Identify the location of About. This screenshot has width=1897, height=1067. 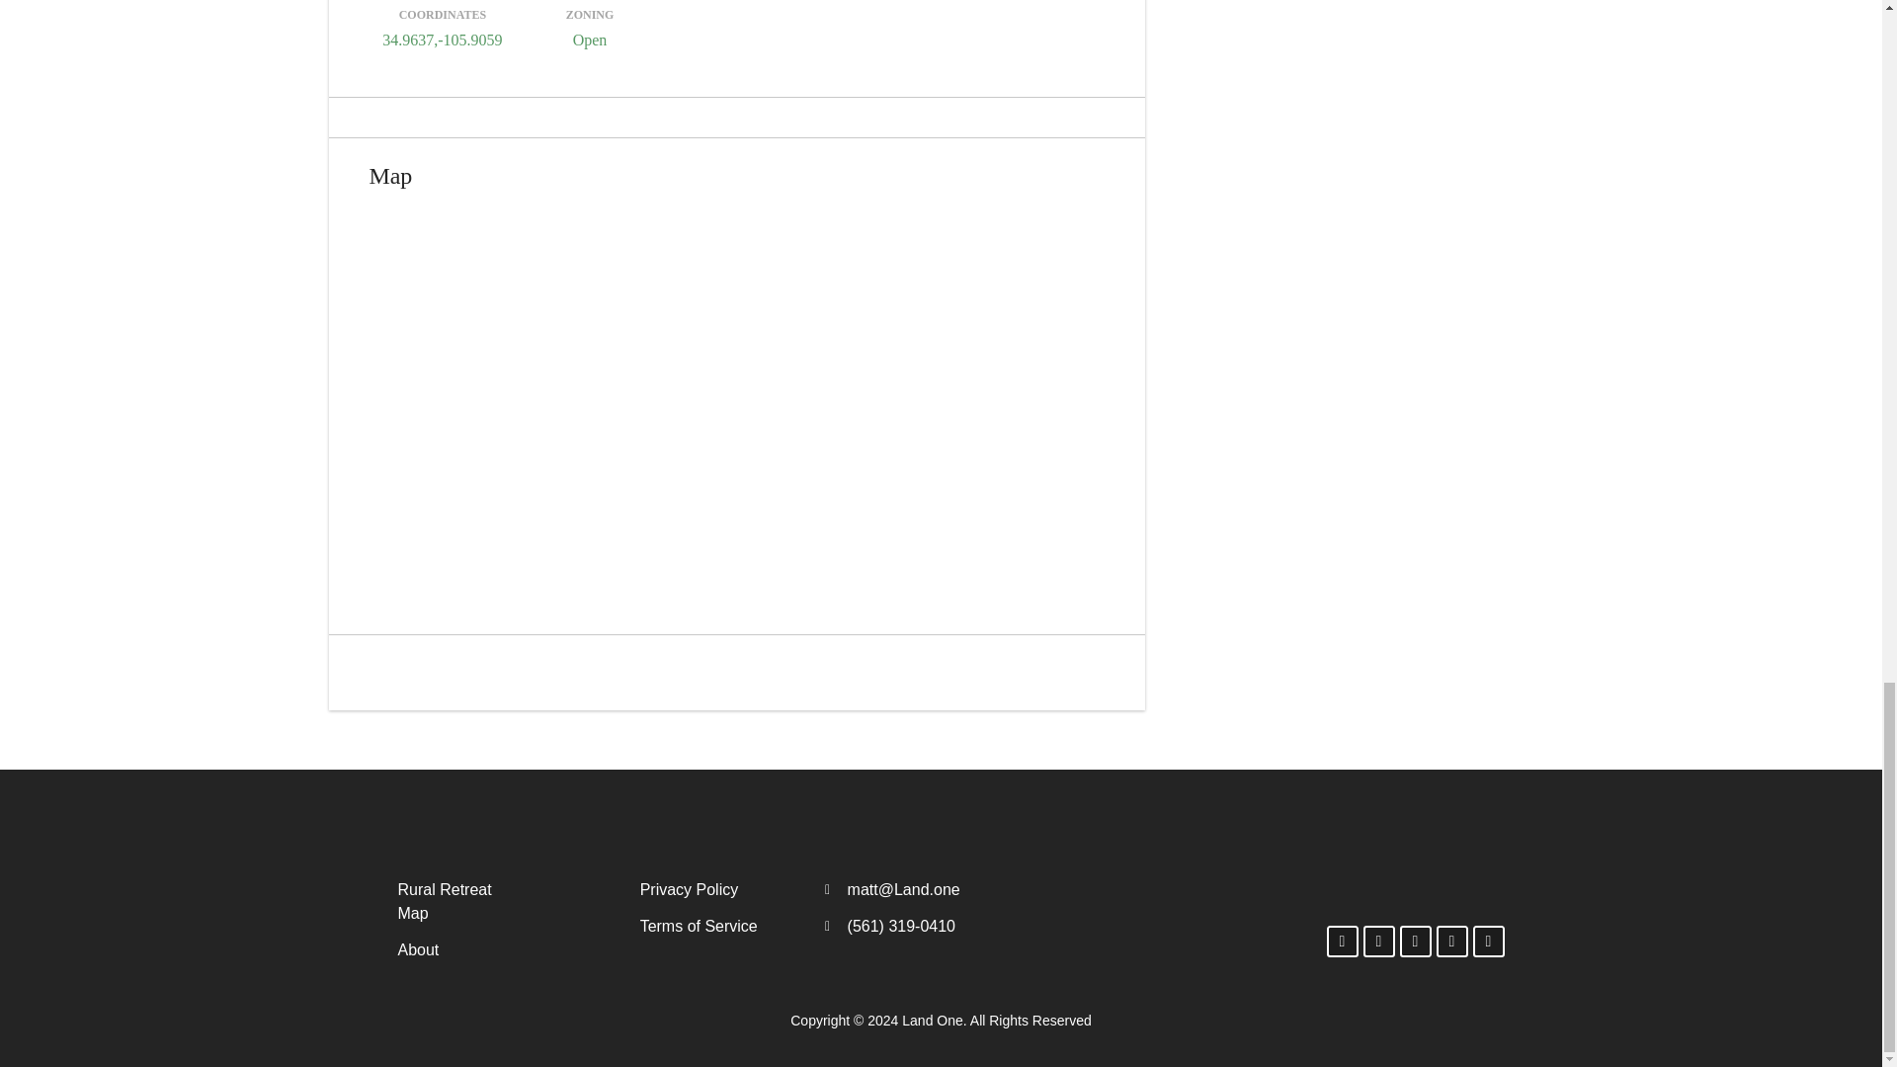
(447, 950).